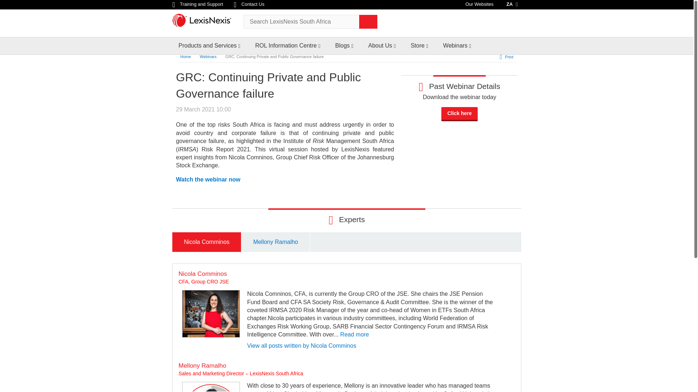 The image size is (698, 392). Describe the element at coordinates (211, 387) in the screenshot. I see `Mellony Ramalho` at that location.